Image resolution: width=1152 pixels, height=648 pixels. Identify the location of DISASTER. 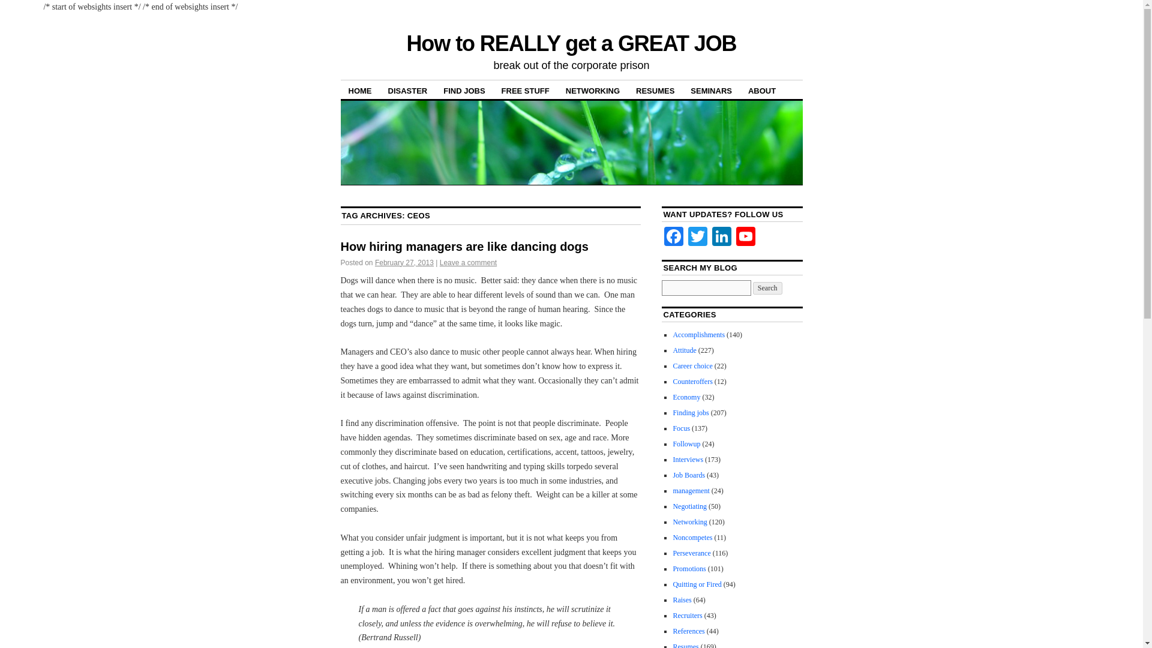
(407, 90).